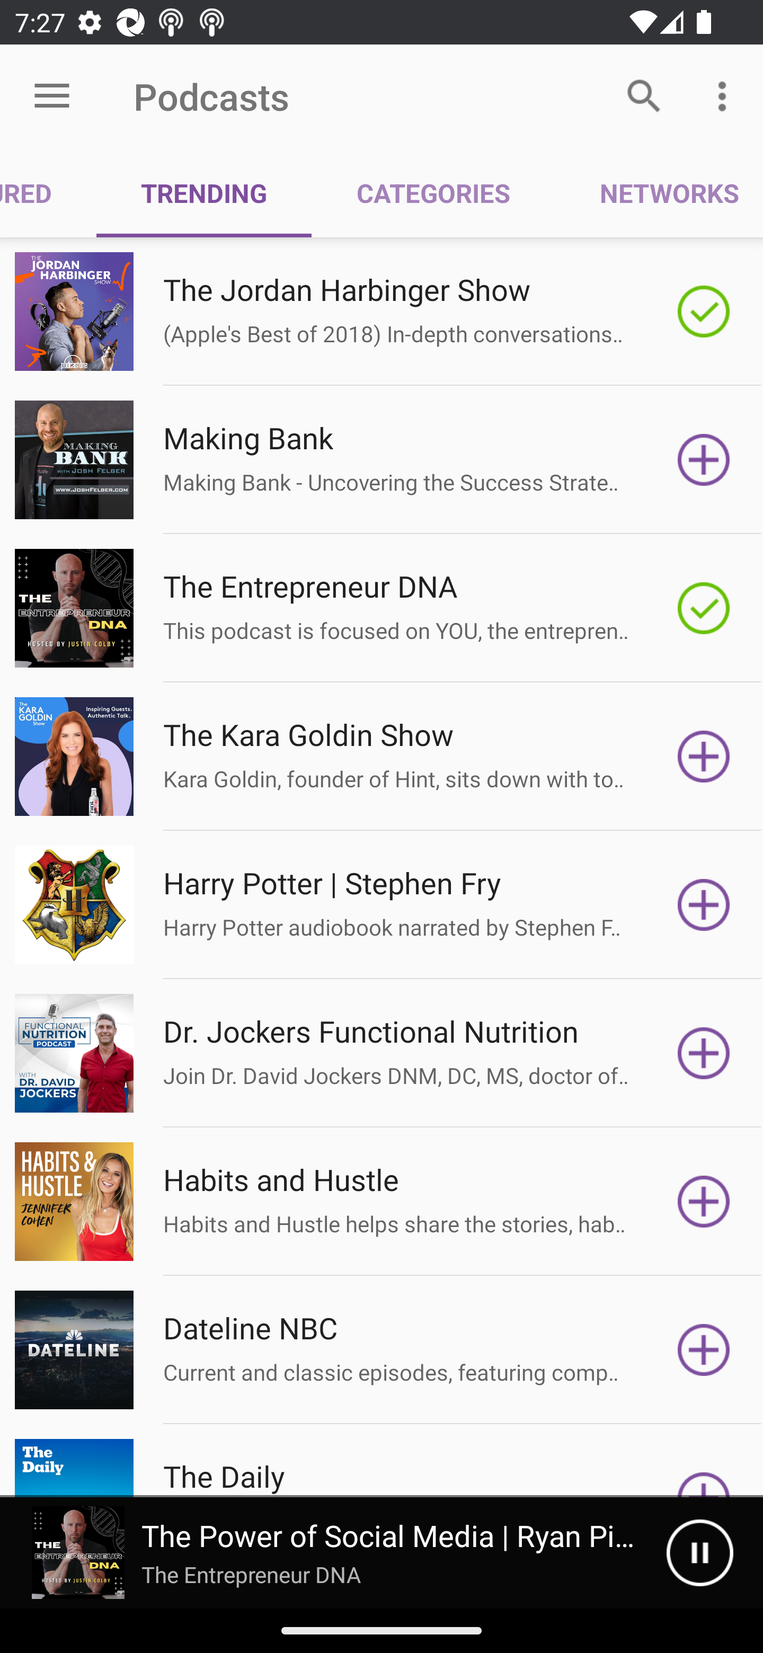 The image size is (763, 1653). What do you see at coordinates (704, 1202) in the screenshot?
I see `Subscribe` at bounding box center [704, 1202].